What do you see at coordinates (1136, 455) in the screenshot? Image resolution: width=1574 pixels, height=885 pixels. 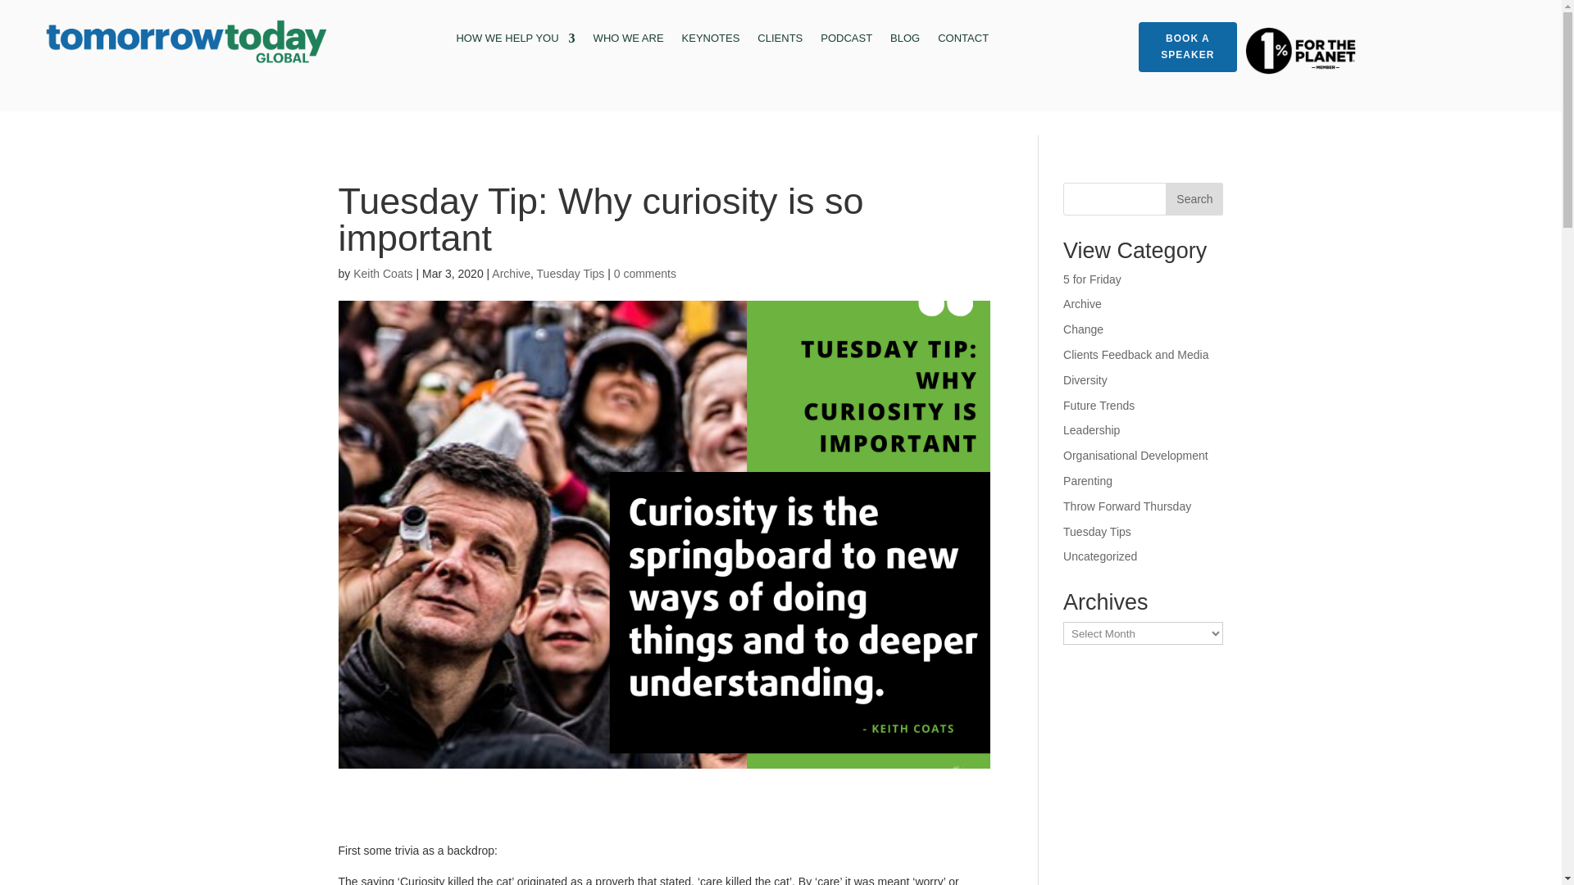 I see `Organisational Development` at bounding box center [1136, 455].